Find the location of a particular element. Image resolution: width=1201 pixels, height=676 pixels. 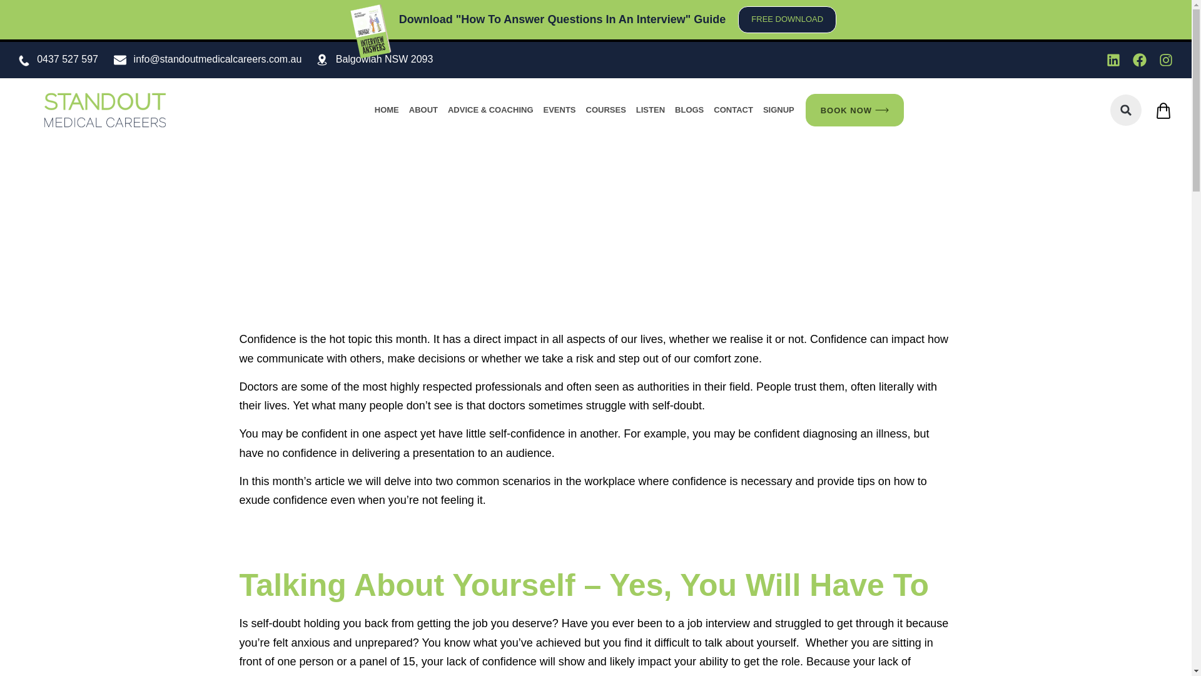

ABOUT is located at coordinates (423, 110).